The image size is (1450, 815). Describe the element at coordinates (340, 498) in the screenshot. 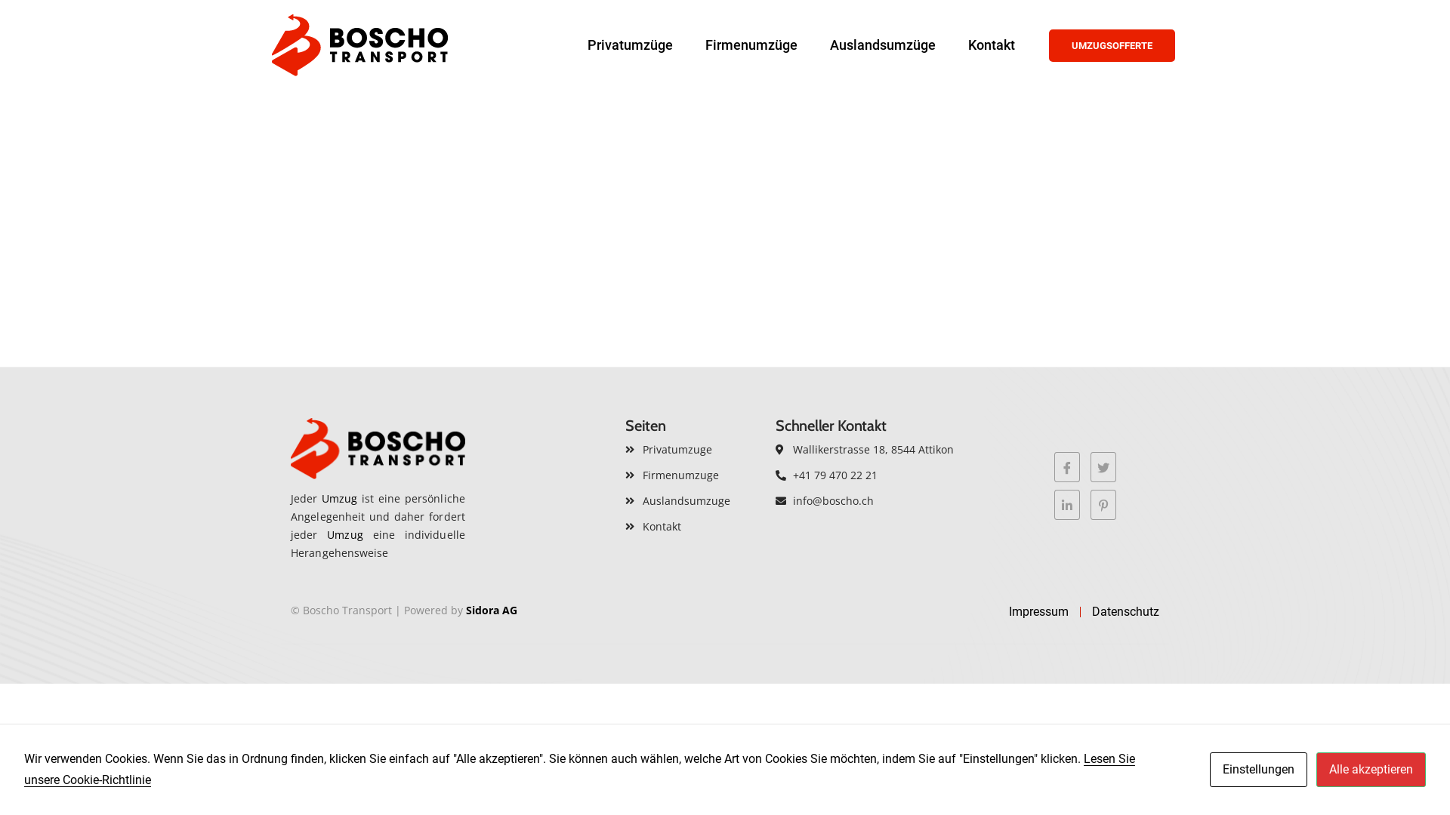

I see `Umzug` at that location.